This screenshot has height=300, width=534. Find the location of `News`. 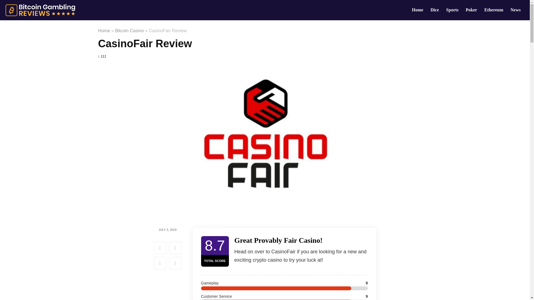

News is located at coordinates (516, 10).